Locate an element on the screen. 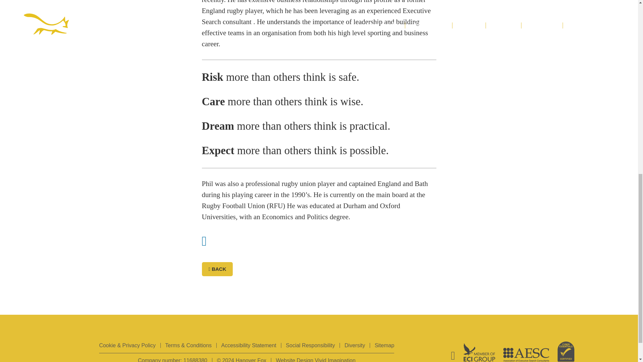 The image size is (643, 362). Accessibility Statement is located at coordinates (248, 345).